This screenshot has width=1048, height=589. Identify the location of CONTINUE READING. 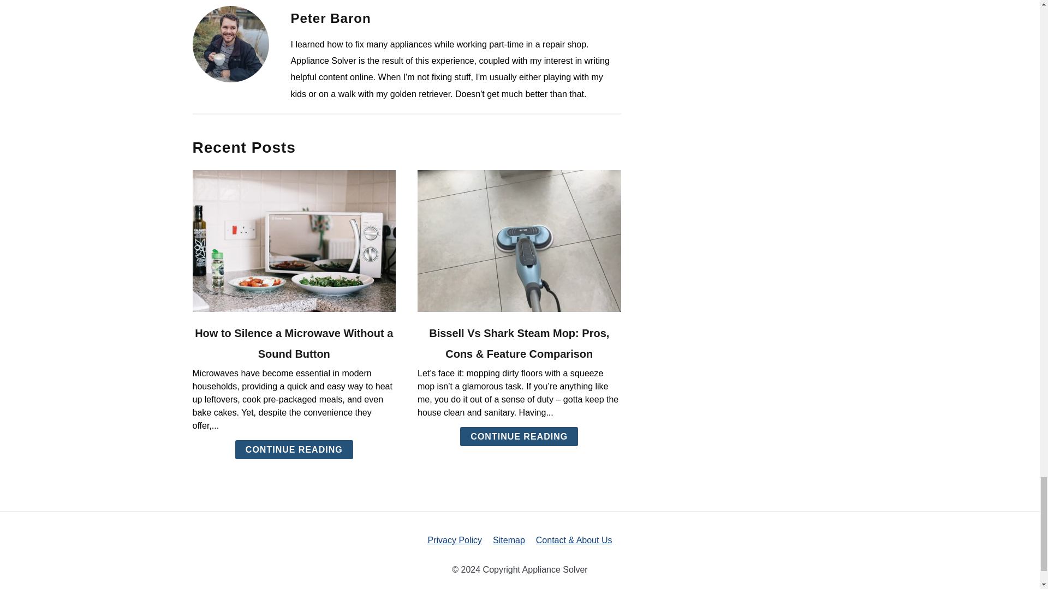
(294, 449).